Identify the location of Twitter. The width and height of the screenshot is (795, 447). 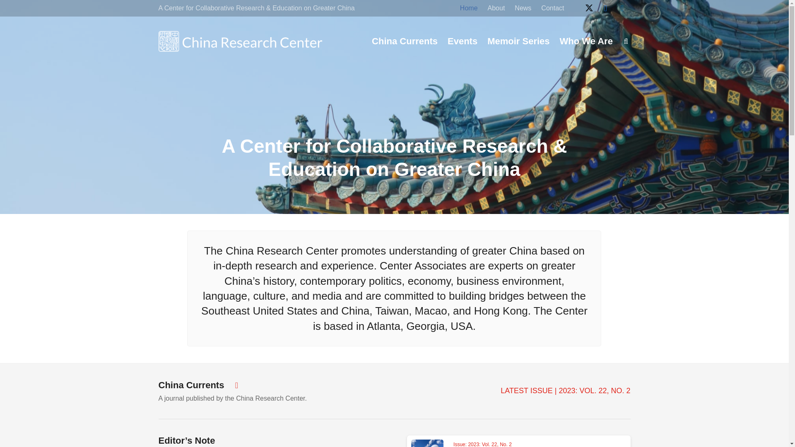
(588, 8).